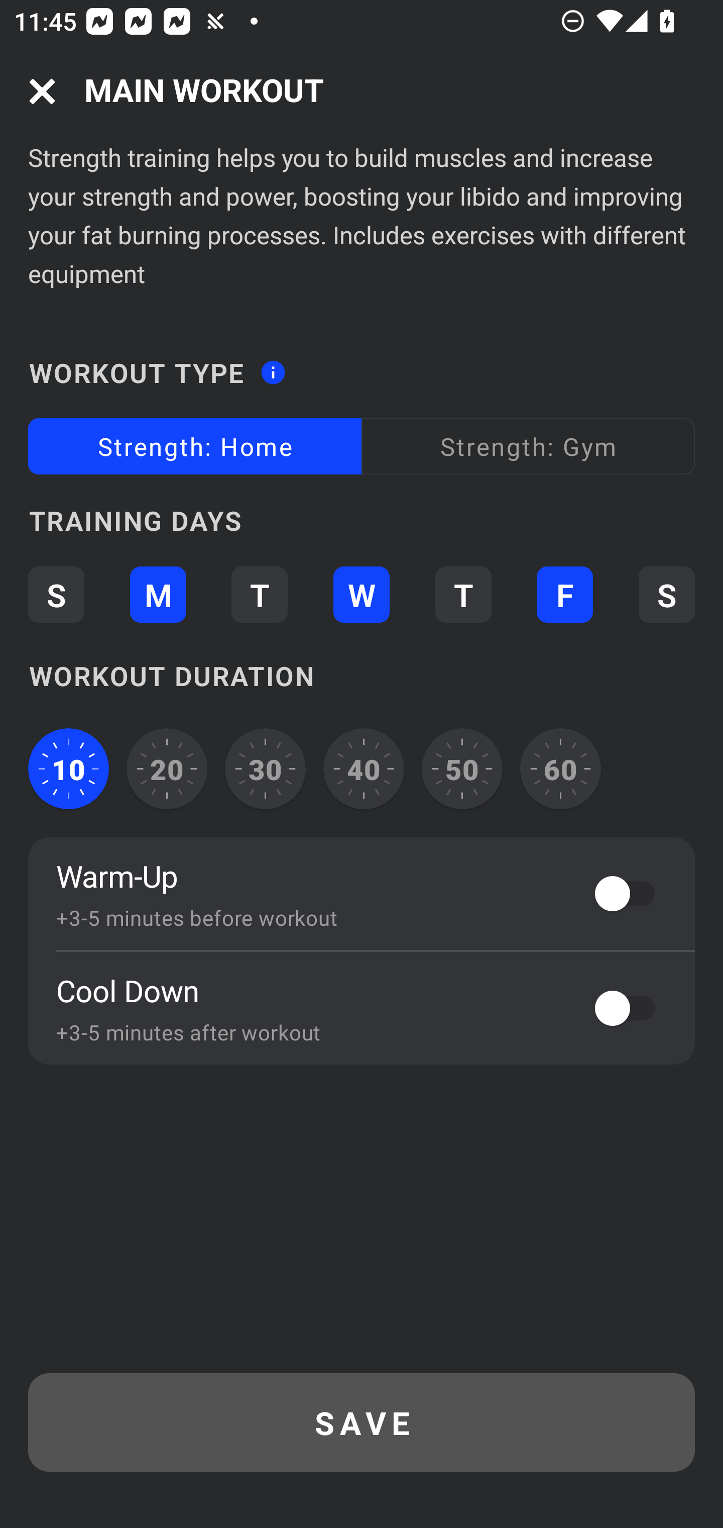 Image resolution: width=723 pixels, height=1528 pixels. Describe the element at coordinates (364, 769) in the screenshot. I see `40` at that location.